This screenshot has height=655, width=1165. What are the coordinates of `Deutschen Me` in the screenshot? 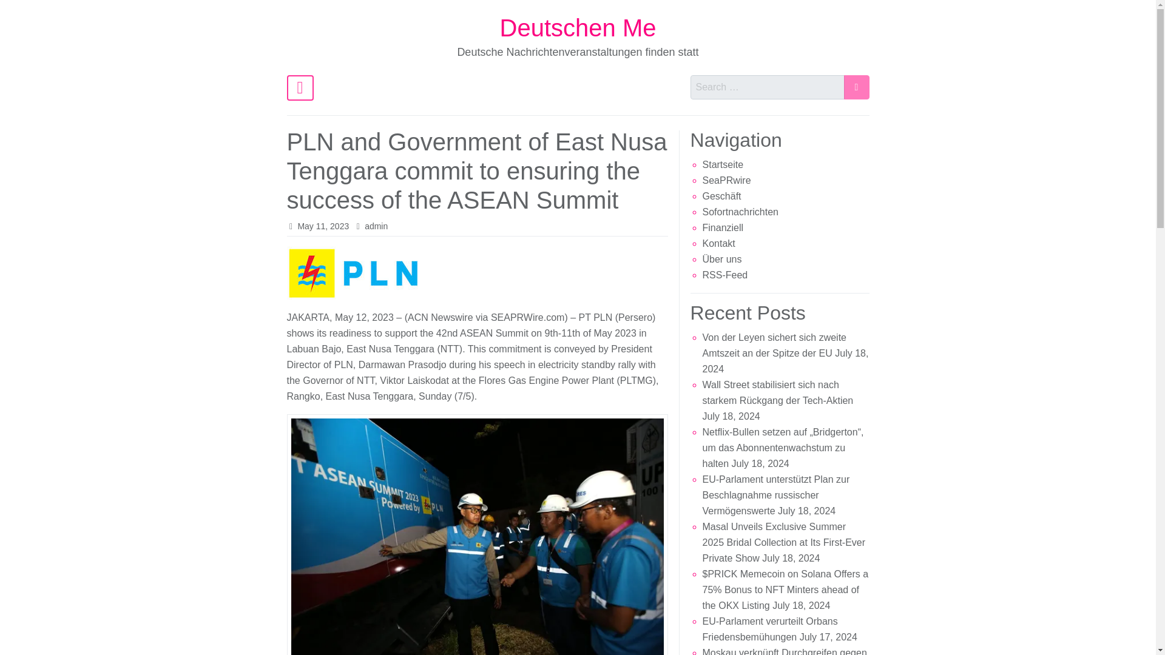 It's located at (578, 28).